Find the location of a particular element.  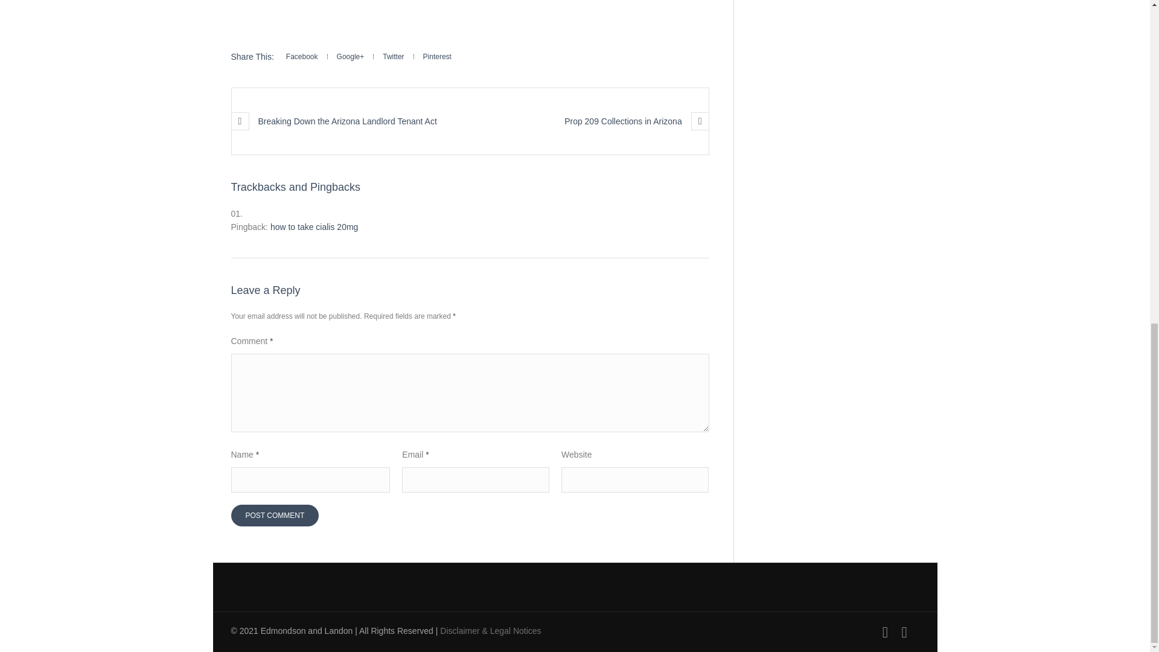

Pinterest is located at coordinates (437, 57).